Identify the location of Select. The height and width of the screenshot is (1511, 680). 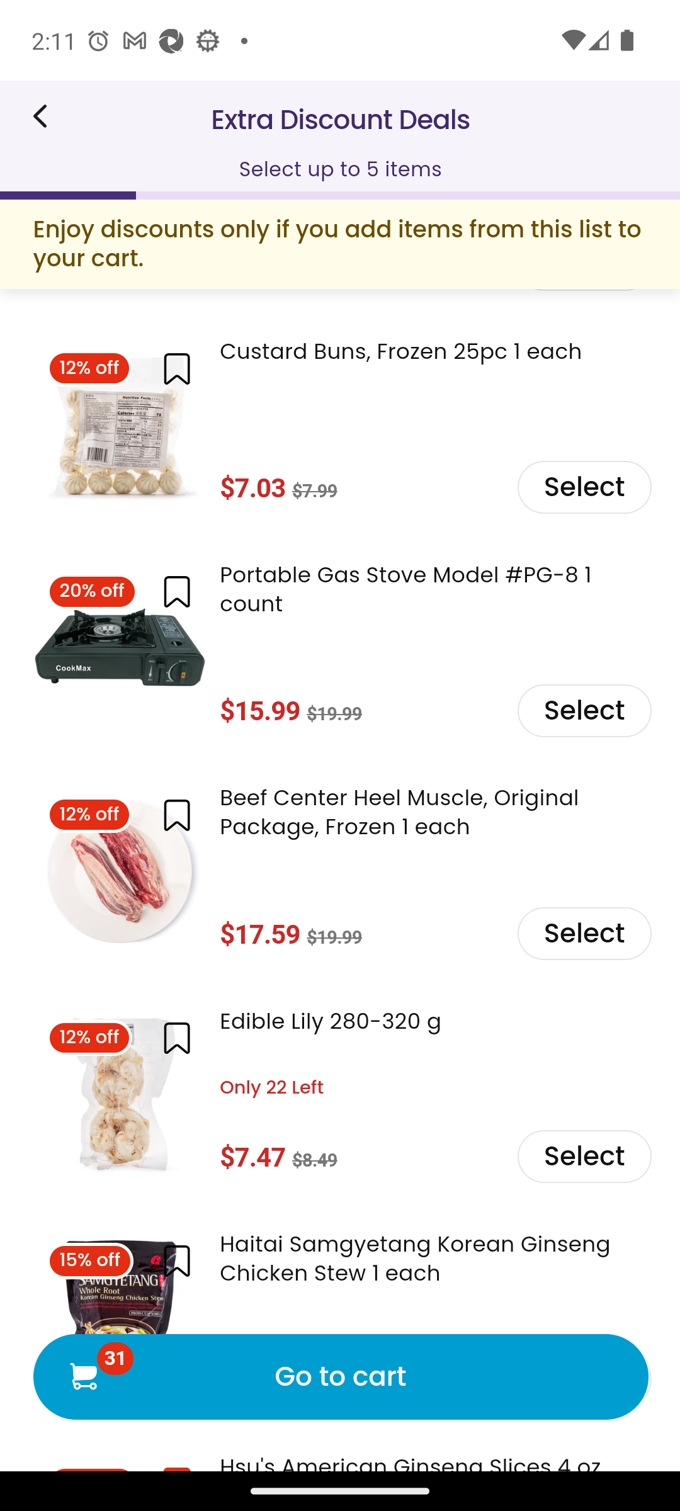
(583, 488).